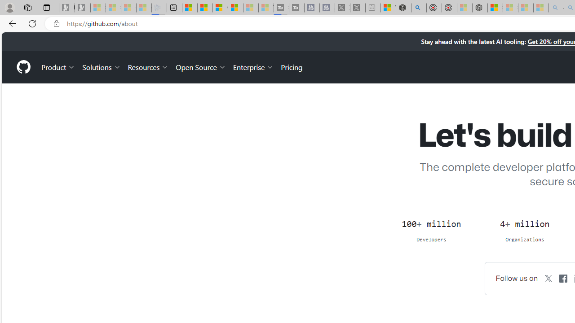  I want to click on GitHub on X, so click(549, 278).